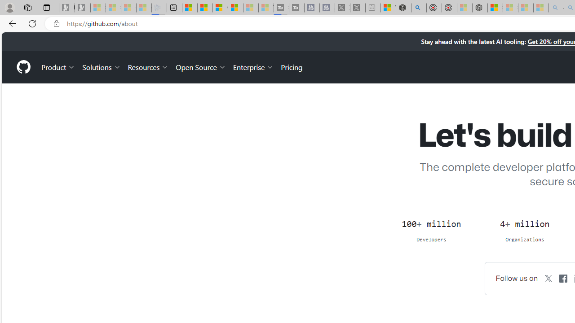  I want to click on GitHub on X, so click(549, 278).